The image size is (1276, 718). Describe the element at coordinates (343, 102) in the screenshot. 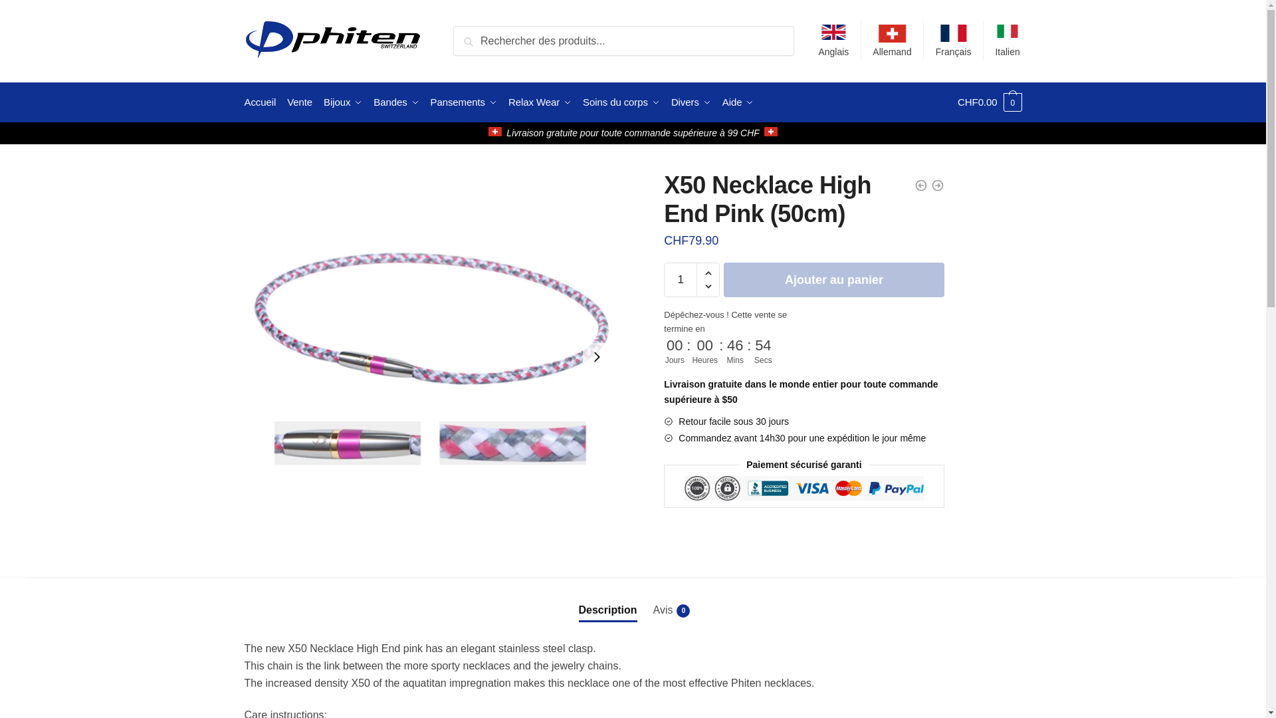

I see `Bijoux` at that location.